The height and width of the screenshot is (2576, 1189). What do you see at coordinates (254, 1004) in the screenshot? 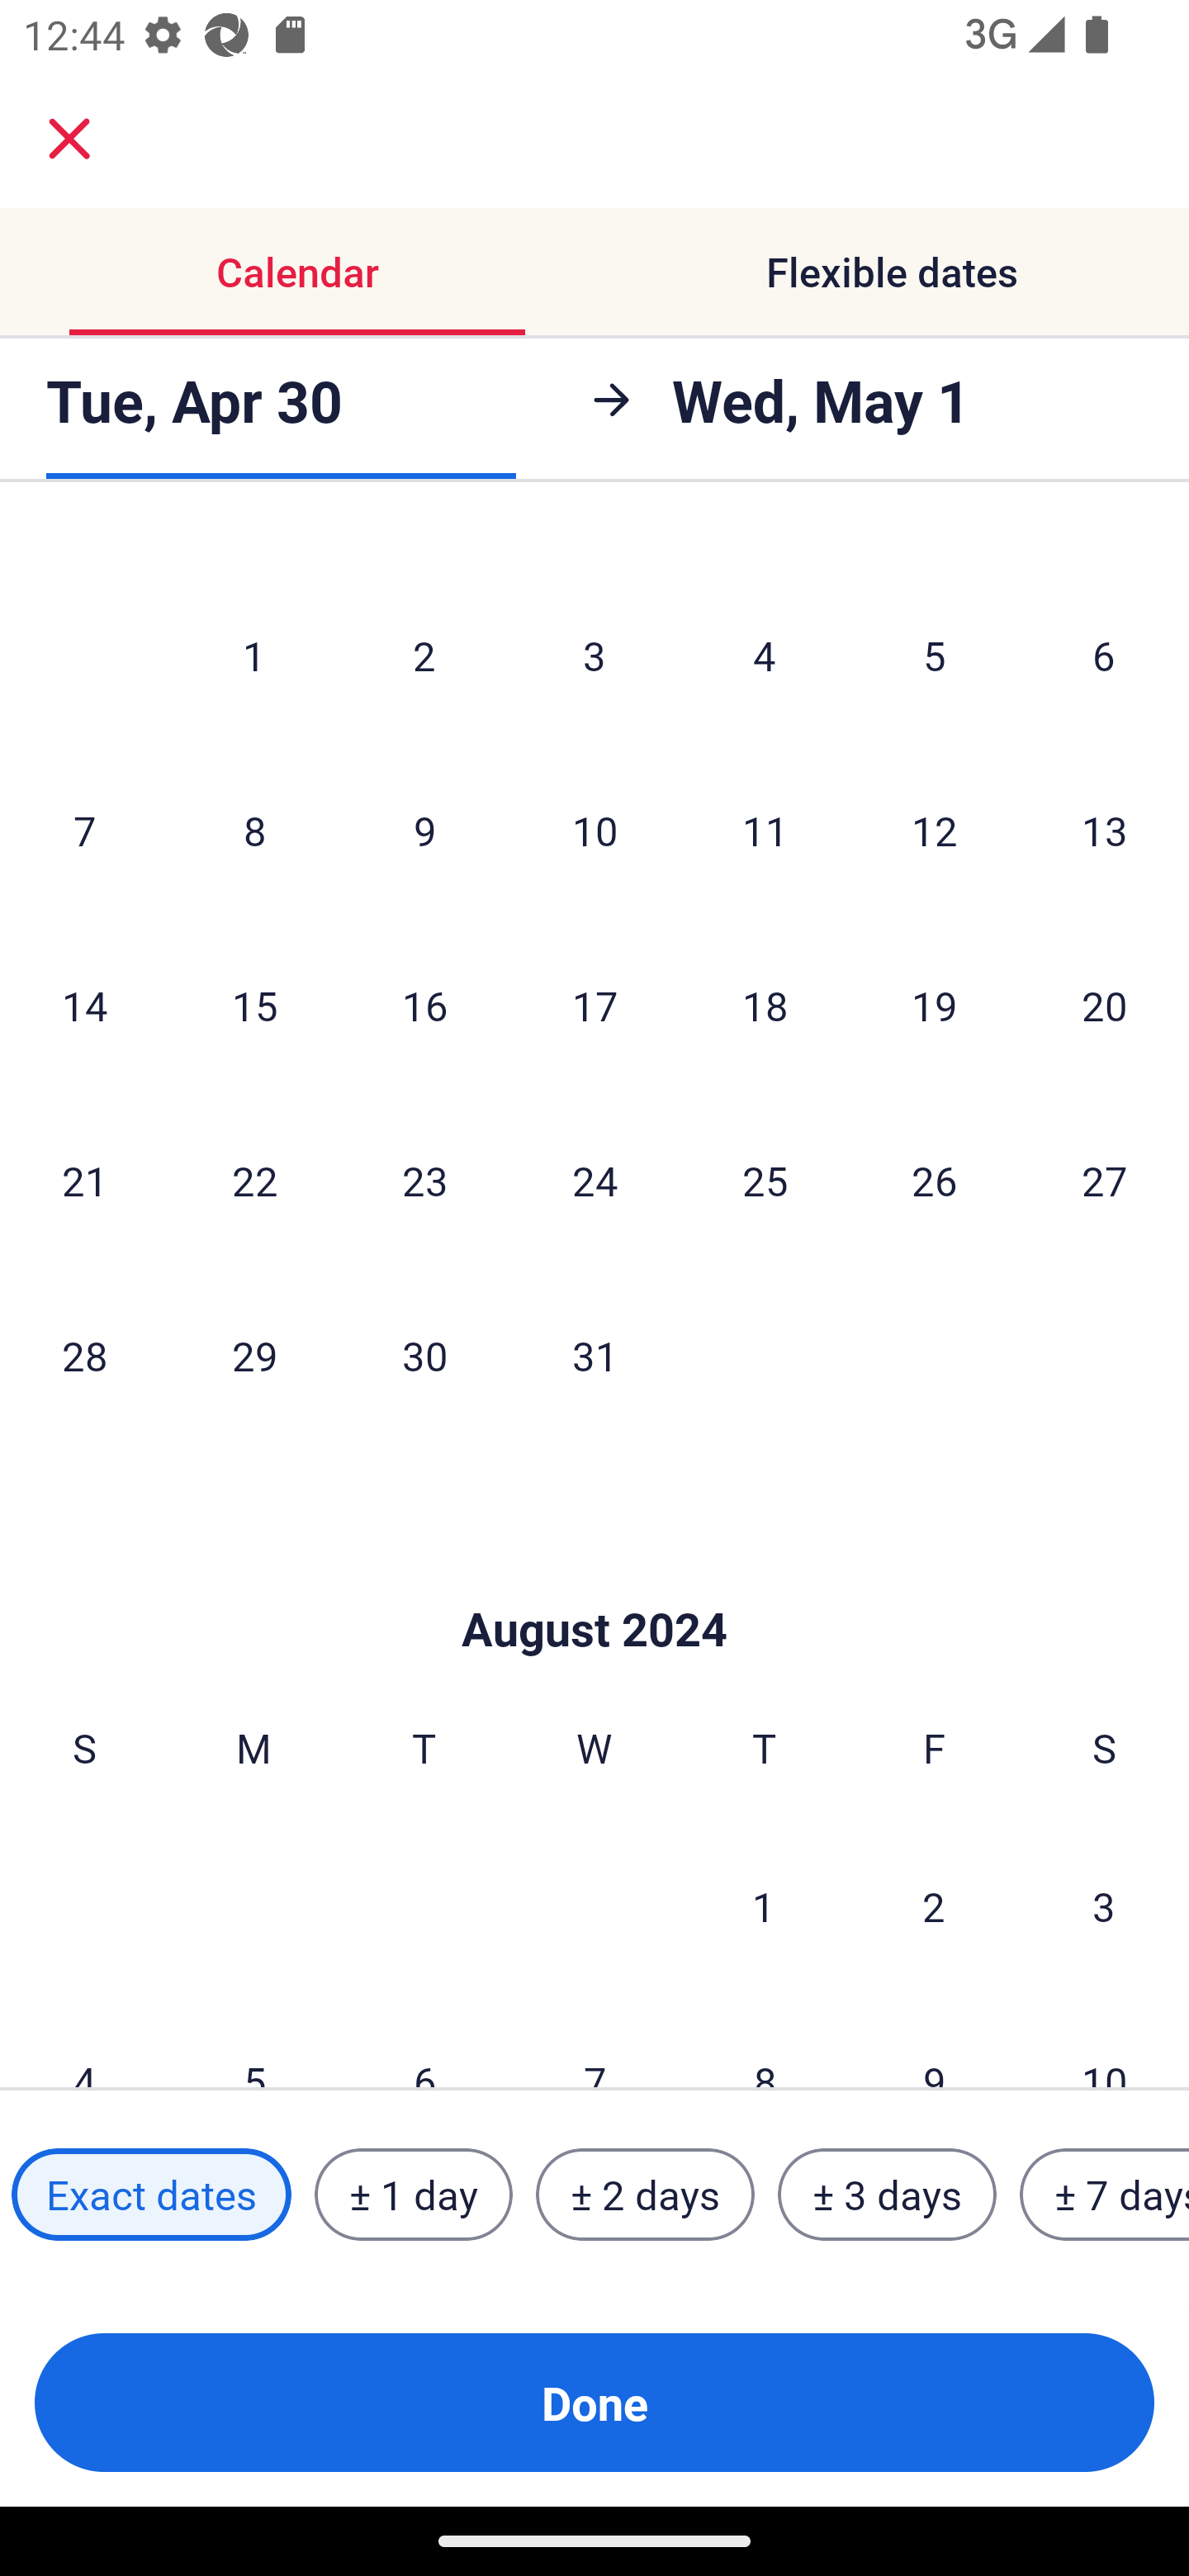
I see `15 Monday, July 15, 2024` at bounding box center [254, 1004].